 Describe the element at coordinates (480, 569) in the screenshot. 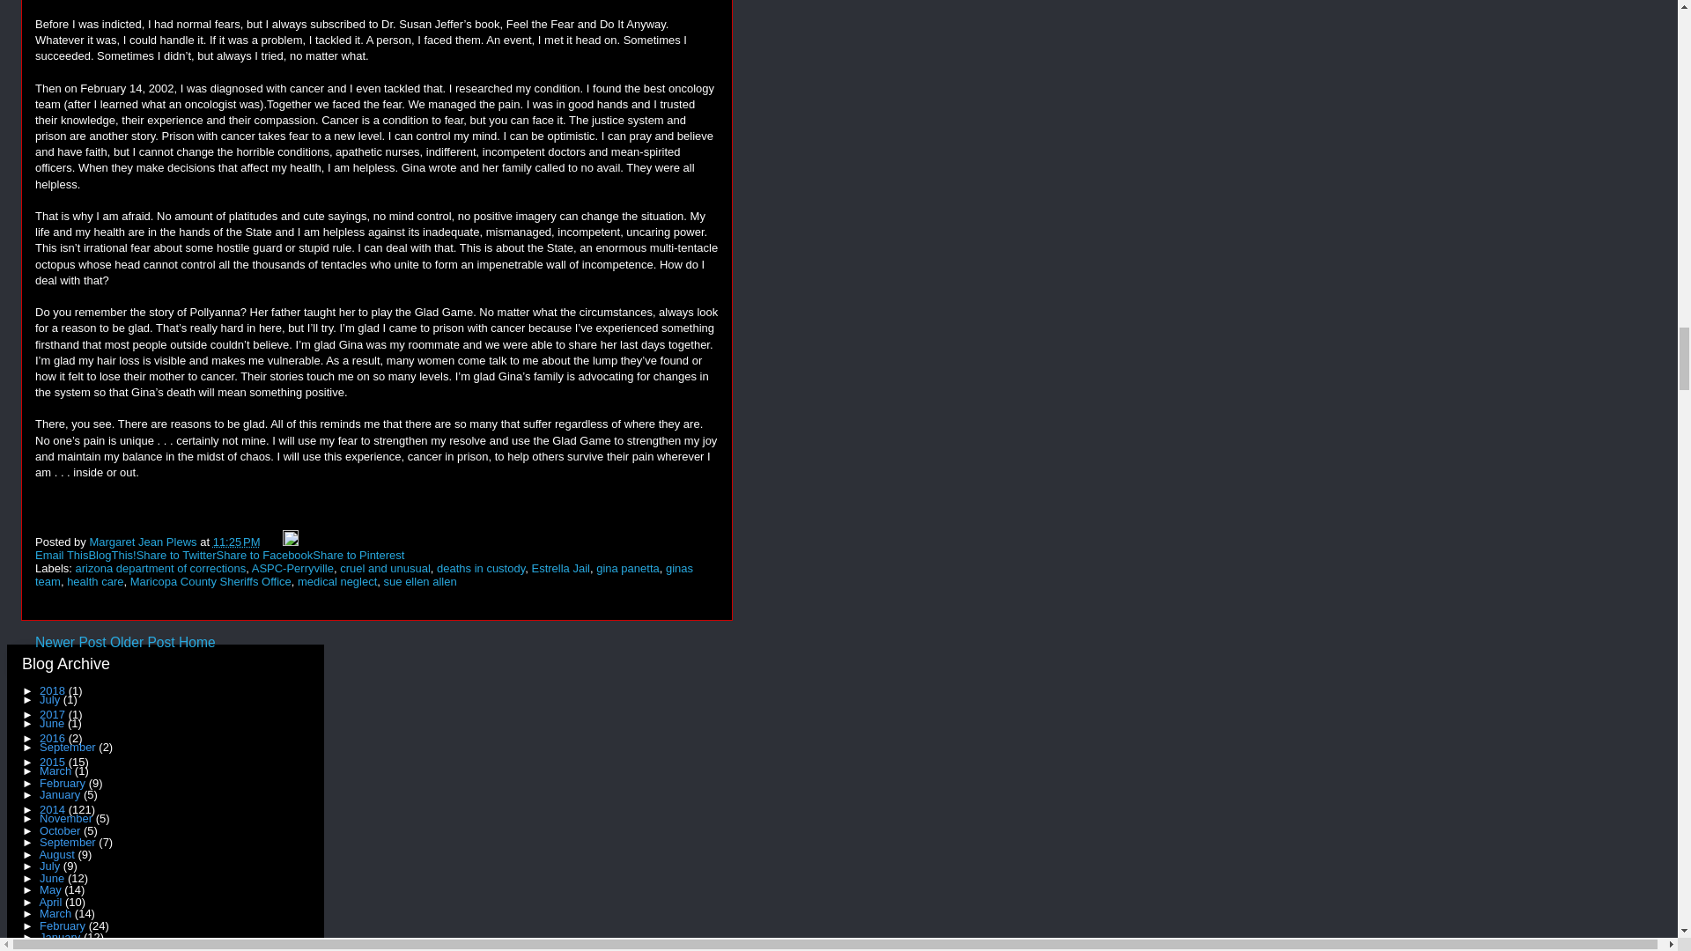

I see `deaths in custody` at that location.